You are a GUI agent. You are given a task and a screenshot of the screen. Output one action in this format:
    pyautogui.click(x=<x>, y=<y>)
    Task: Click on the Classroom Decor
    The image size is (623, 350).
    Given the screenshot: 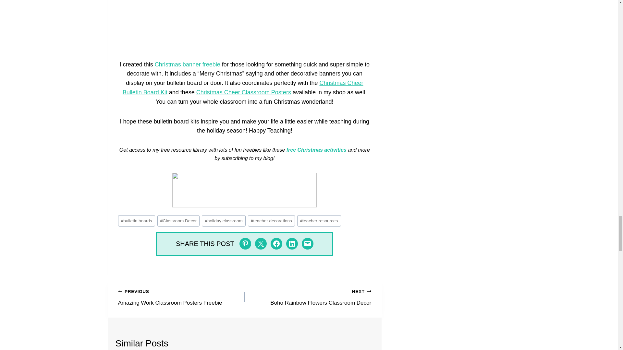 What is the action you would take?
    pyautogui.click(x=178, y=221)
    